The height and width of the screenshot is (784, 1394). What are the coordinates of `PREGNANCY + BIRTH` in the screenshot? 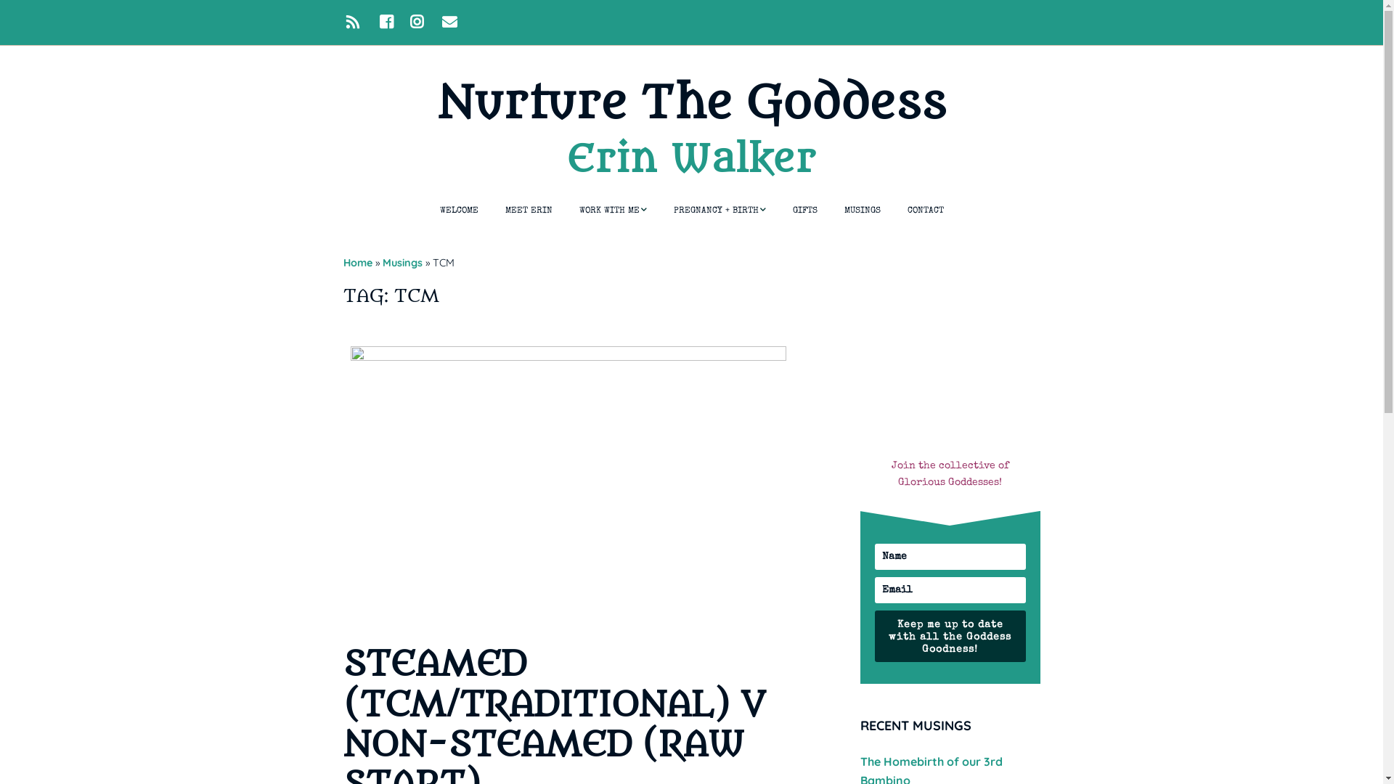 It's located at (720, 212).